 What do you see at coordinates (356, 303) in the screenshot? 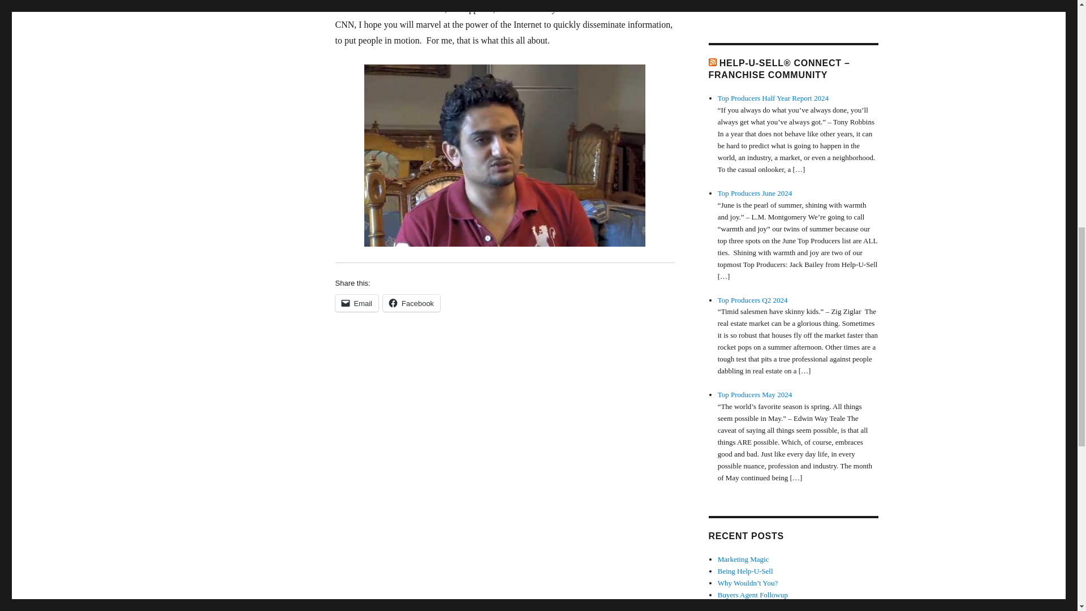
I see `Email` at bounding box center [356, 303].